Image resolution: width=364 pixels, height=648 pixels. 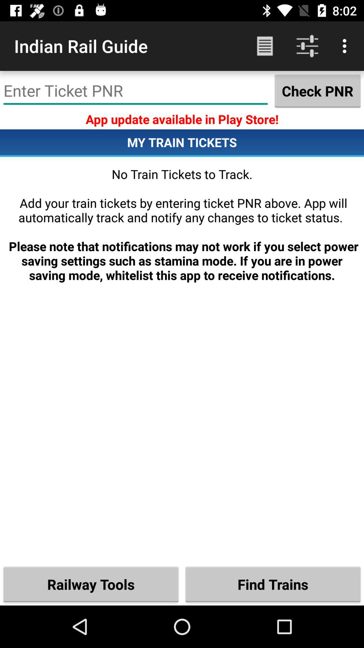 What do you see at coordinates (273, 584) in the screenshot?
I see `flip until the find trains item` at bounding box center [273, 584].